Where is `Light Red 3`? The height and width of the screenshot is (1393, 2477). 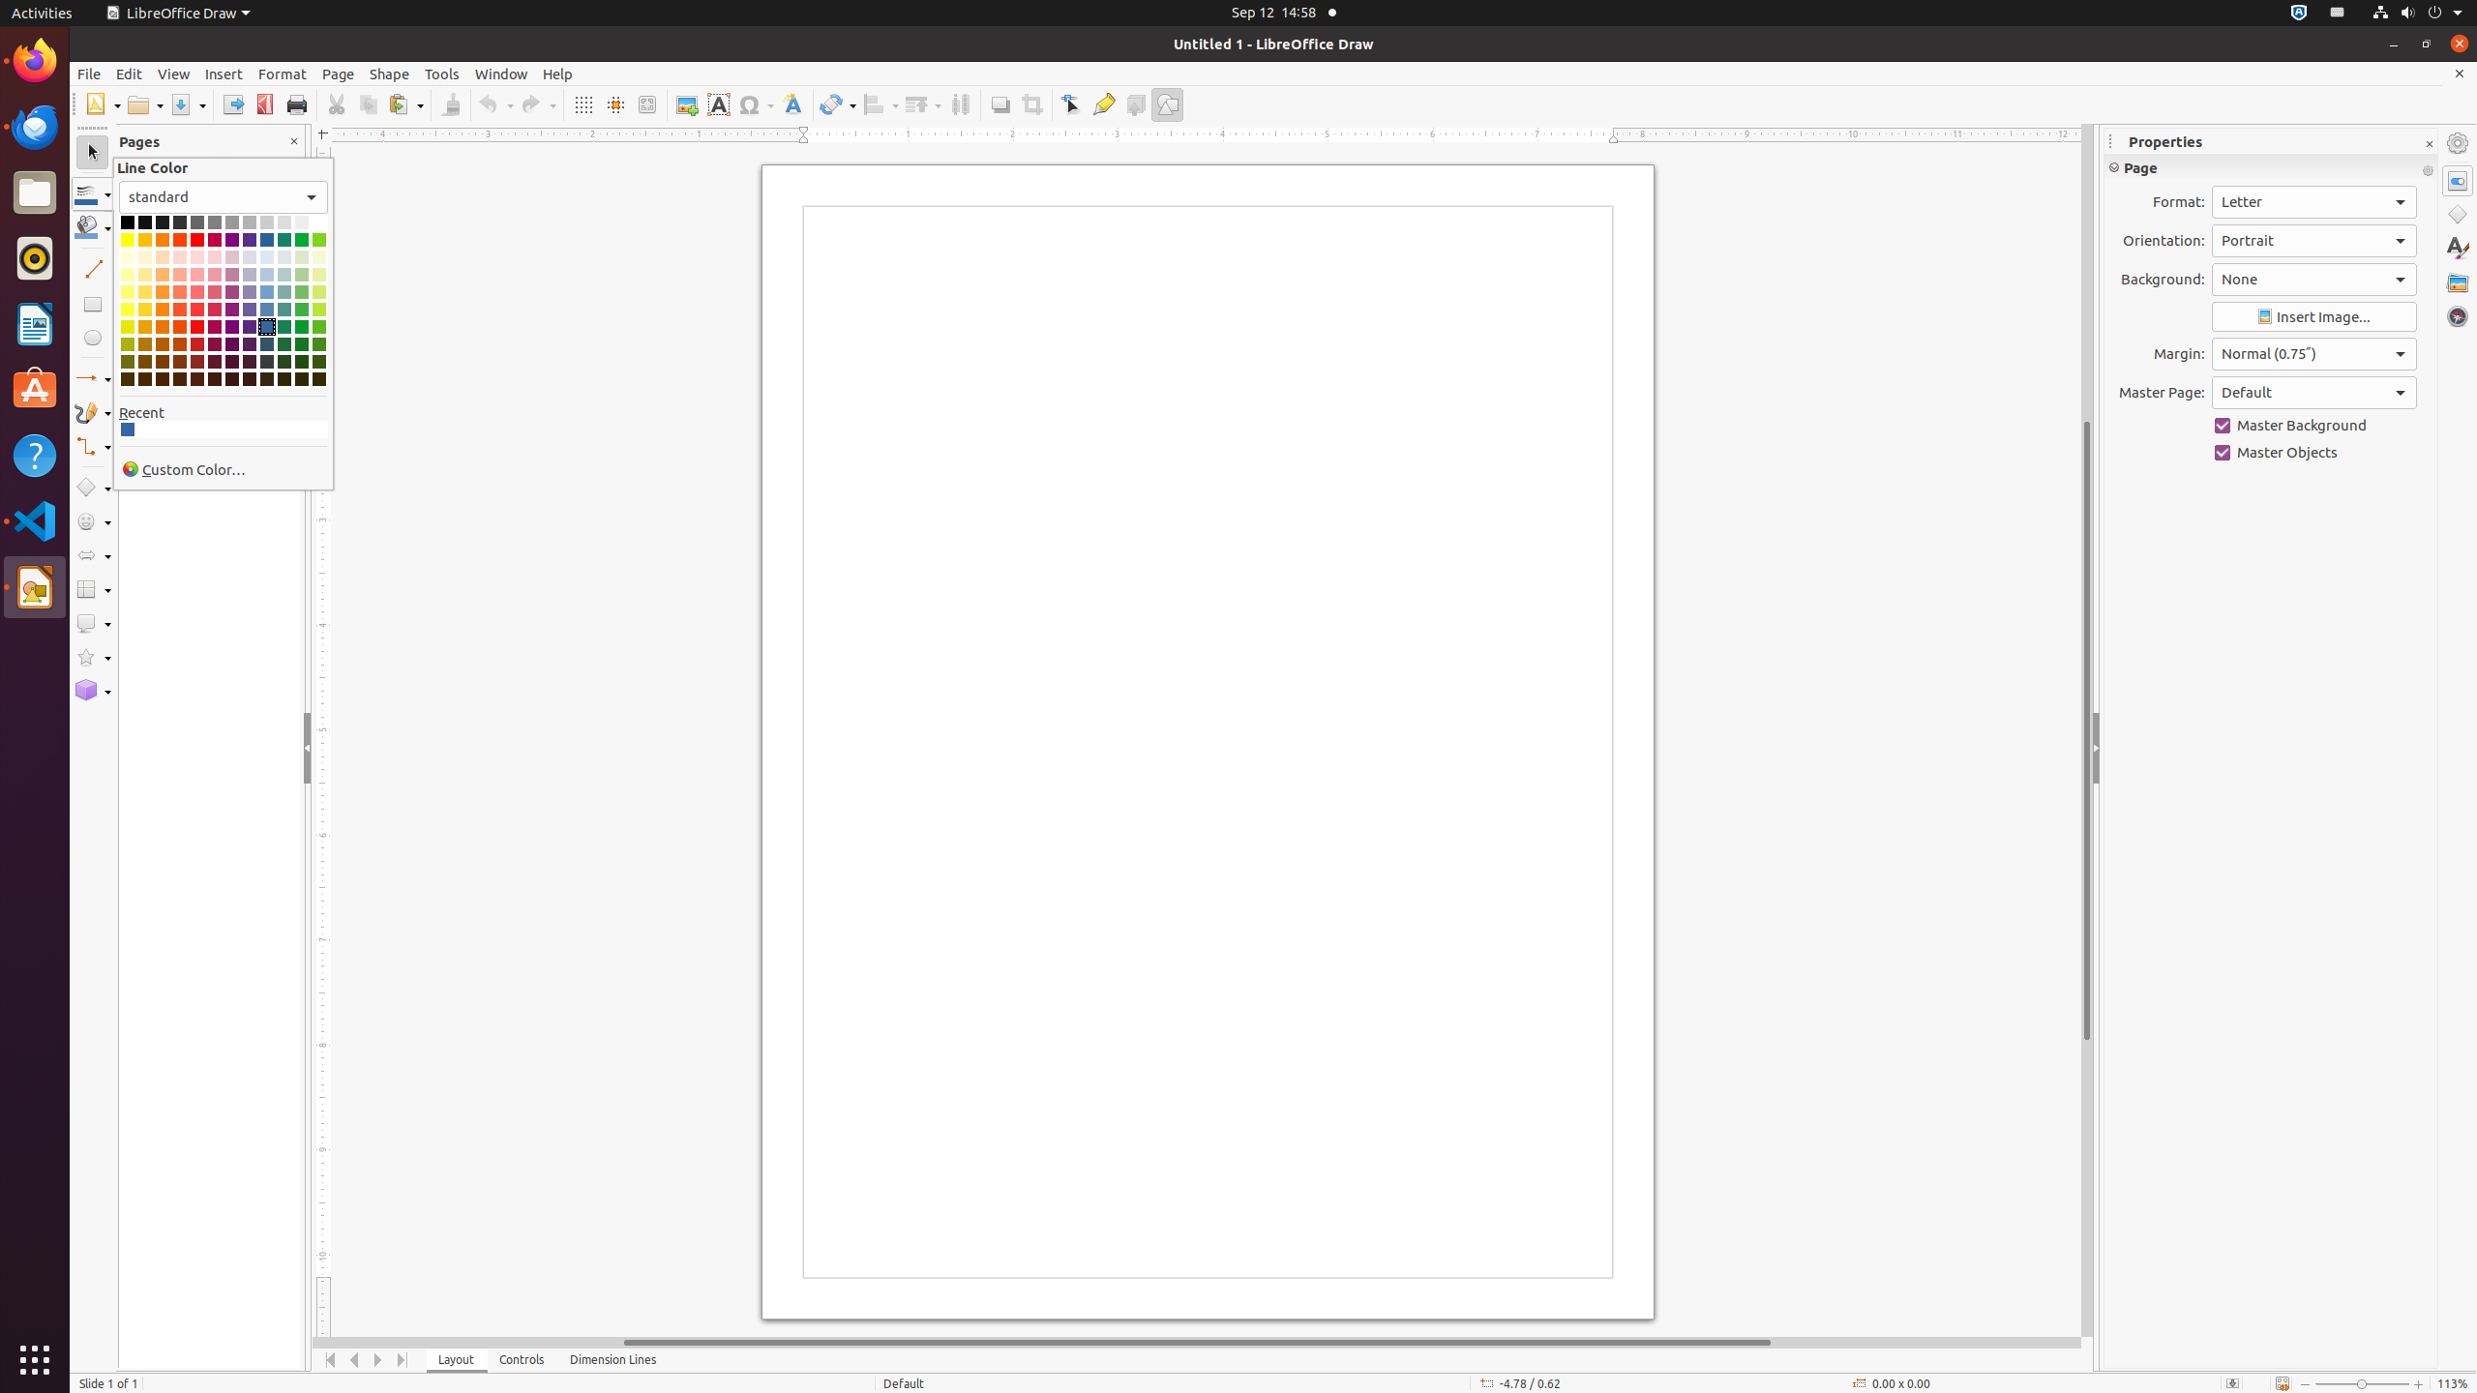
Light Red 3 is located at coordinates (197, 275).